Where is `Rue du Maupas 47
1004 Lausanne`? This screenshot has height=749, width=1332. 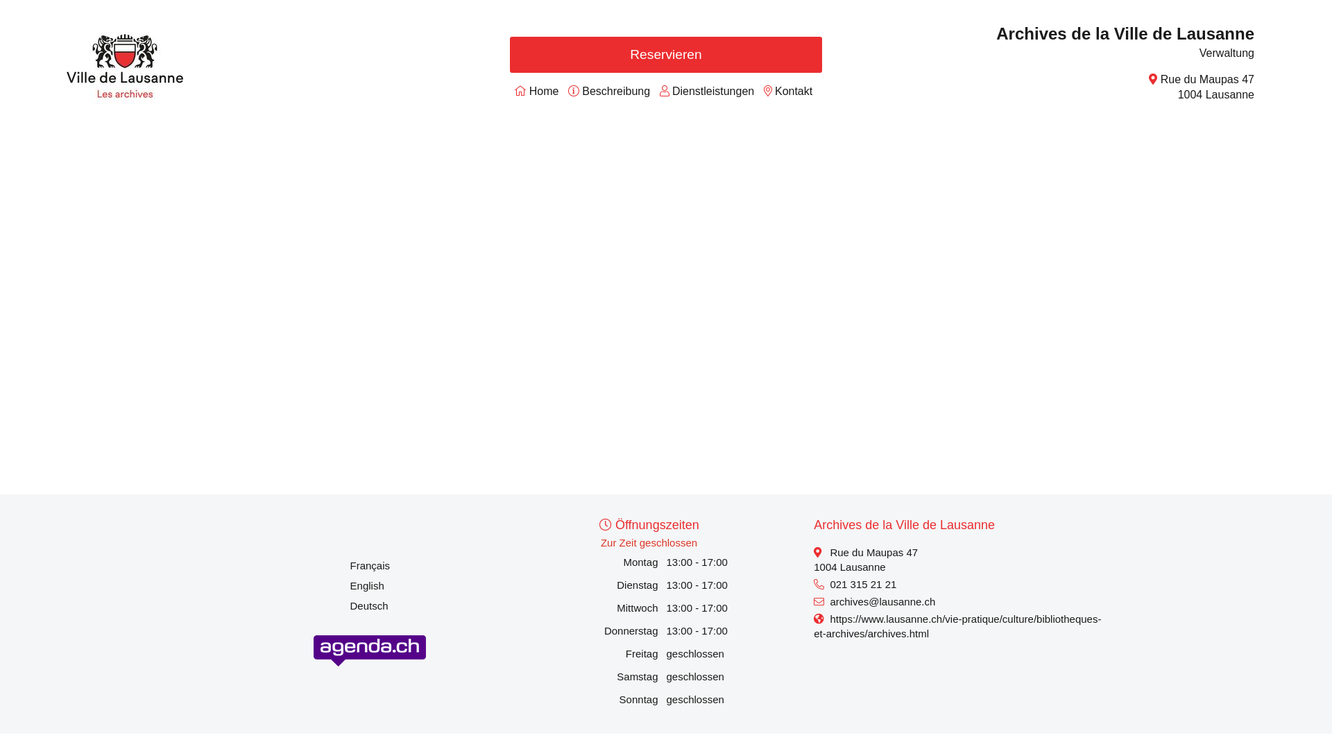 Rue du Maupas 47
1004 Lausanne is located at coordinates (1207, 87).